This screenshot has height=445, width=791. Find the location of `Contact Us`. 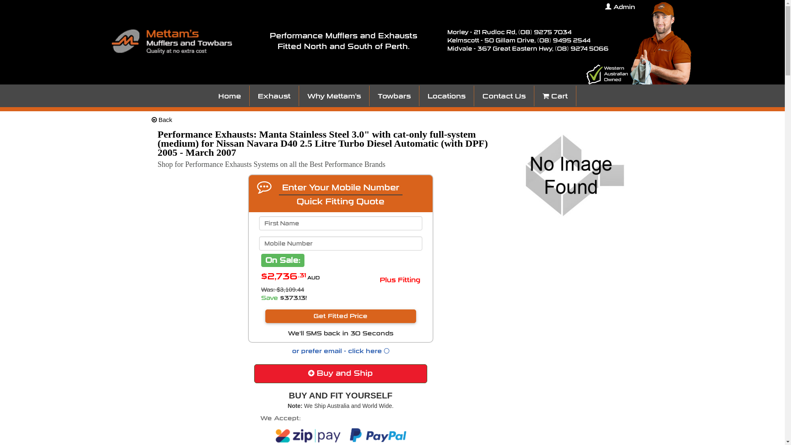

Contact Us is located at coordinates (504, 96).